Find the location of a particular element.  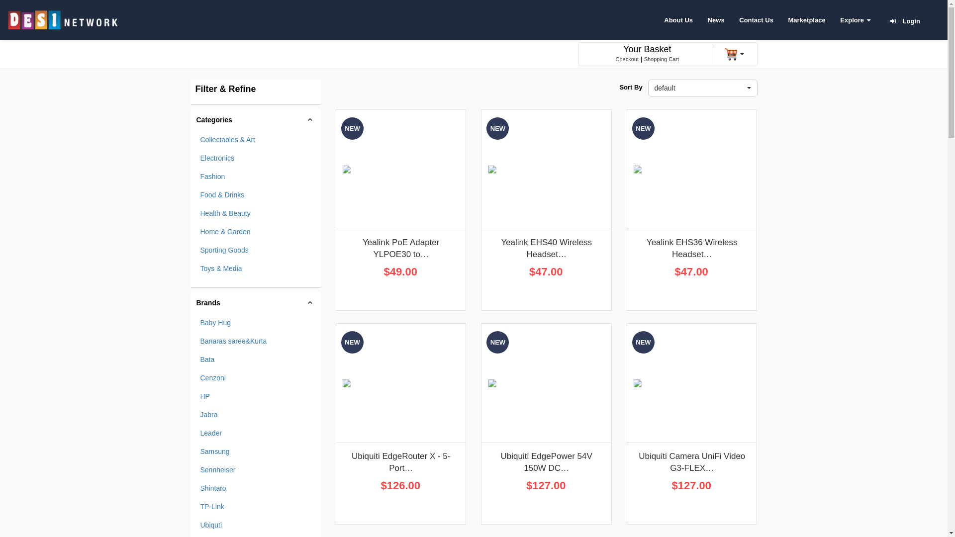

Shintaro is located at coordinates (256, 488).